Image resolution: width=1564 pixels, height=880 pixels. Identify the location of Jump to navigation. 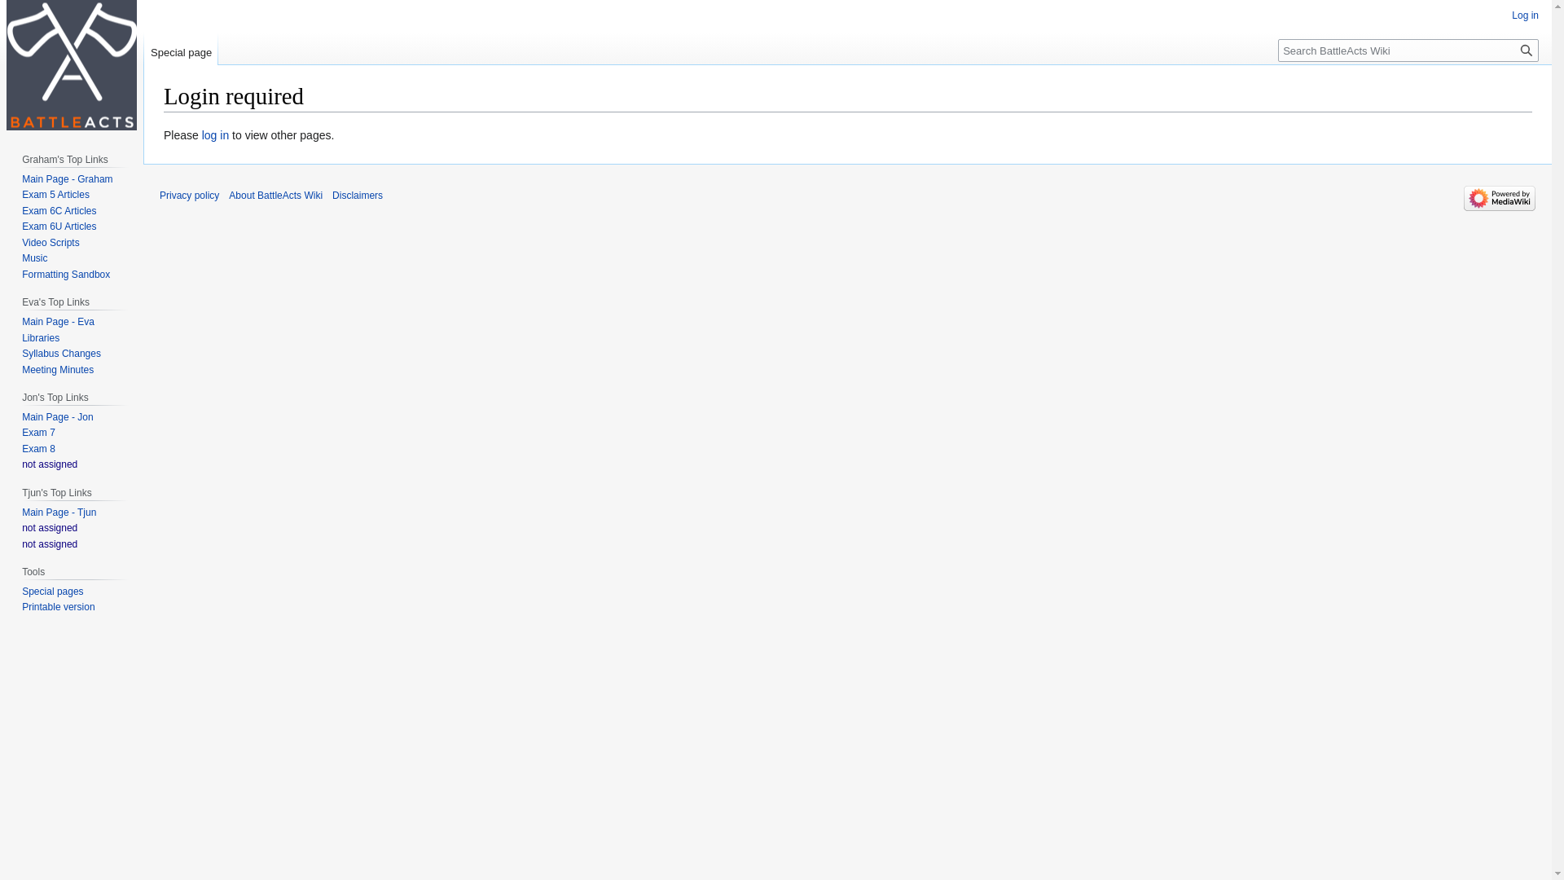
(163, 125).